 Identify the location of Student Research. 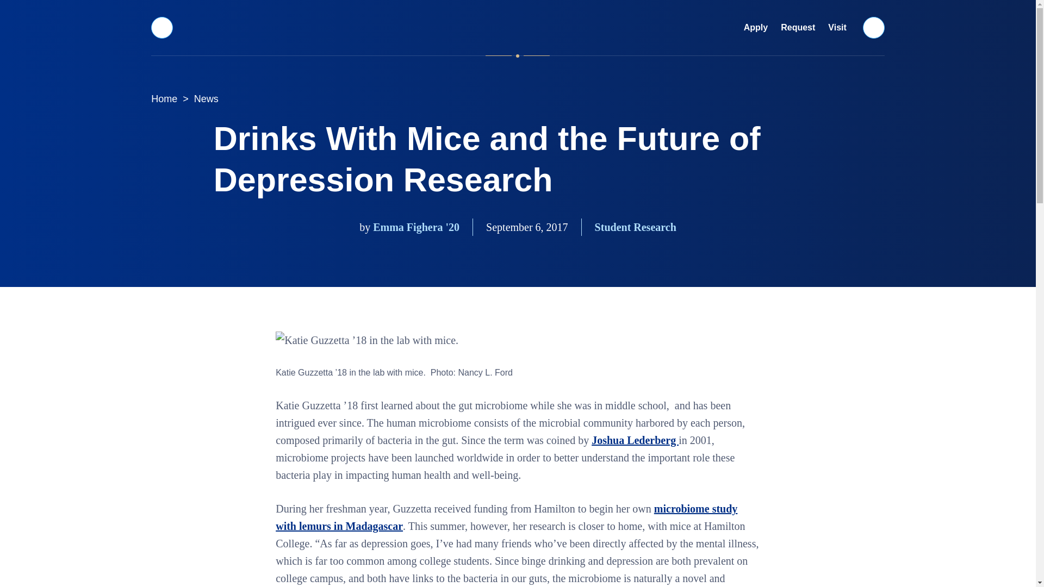
(636, 227).